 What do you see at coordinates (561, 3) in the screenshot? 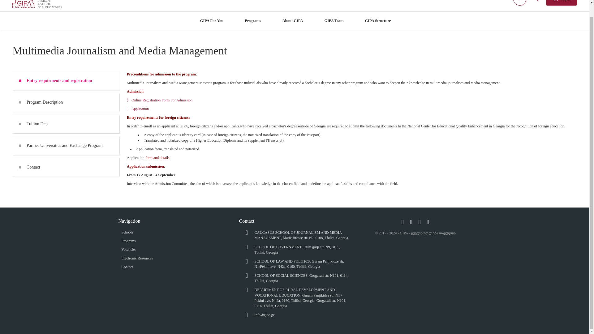
I see `Log in` at bounding box center [561, 3].